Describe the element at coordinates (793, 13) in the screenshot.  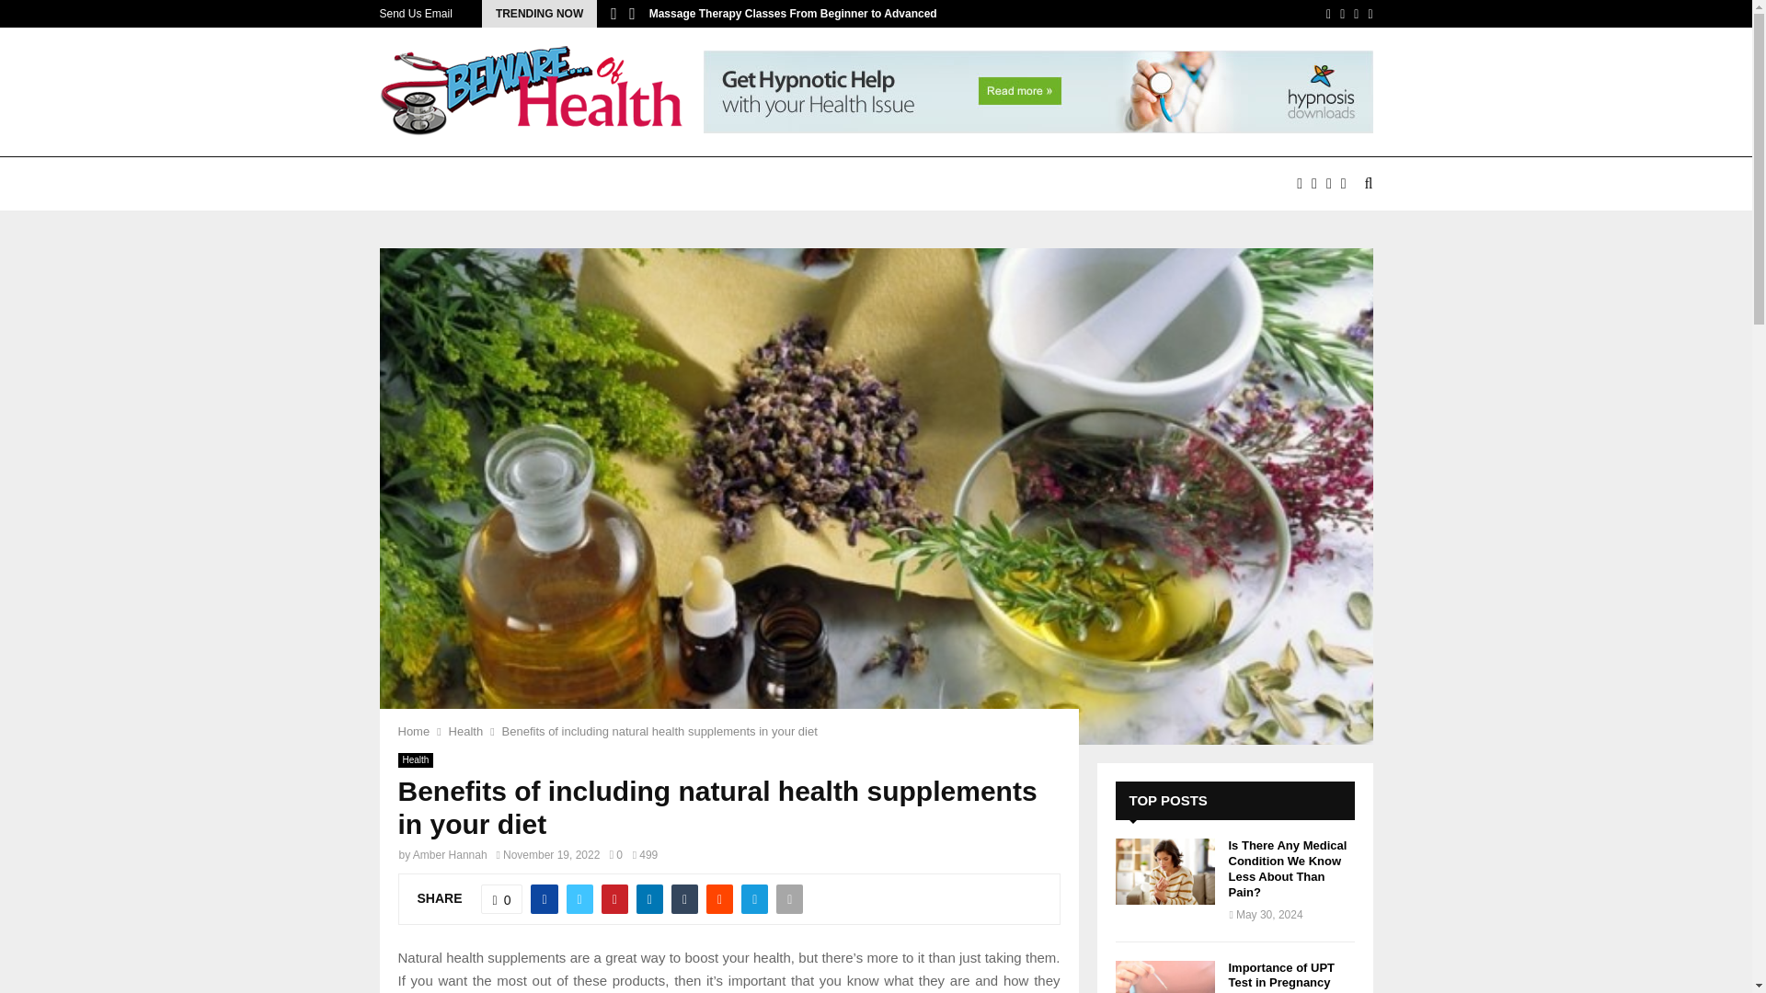
I see `Massage Therapy Classes From Beginner to Advanced` at that location.